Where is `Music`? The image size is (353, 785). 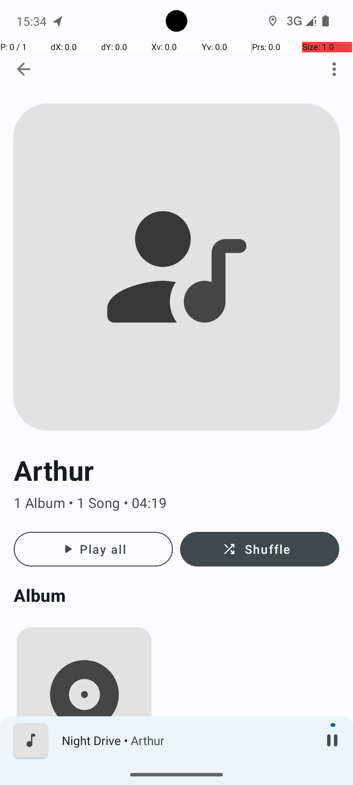
Music is located at coordinates (84, 773).